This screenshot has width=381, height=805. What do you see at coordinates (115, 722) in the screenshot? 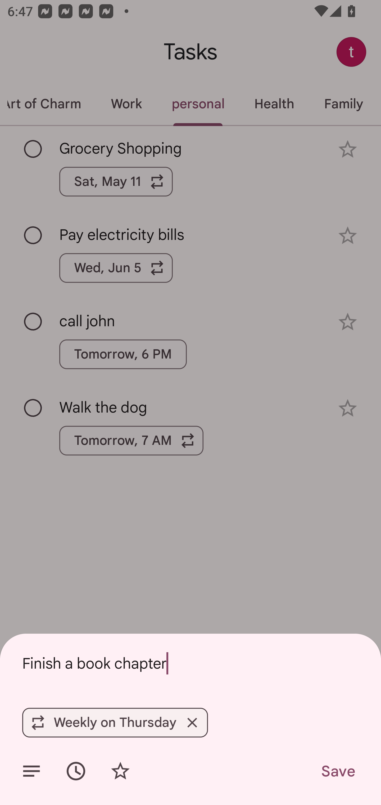
I see `Weekly on Thursday Remove Weekly on Thursday` at bounding box center [115, 722].